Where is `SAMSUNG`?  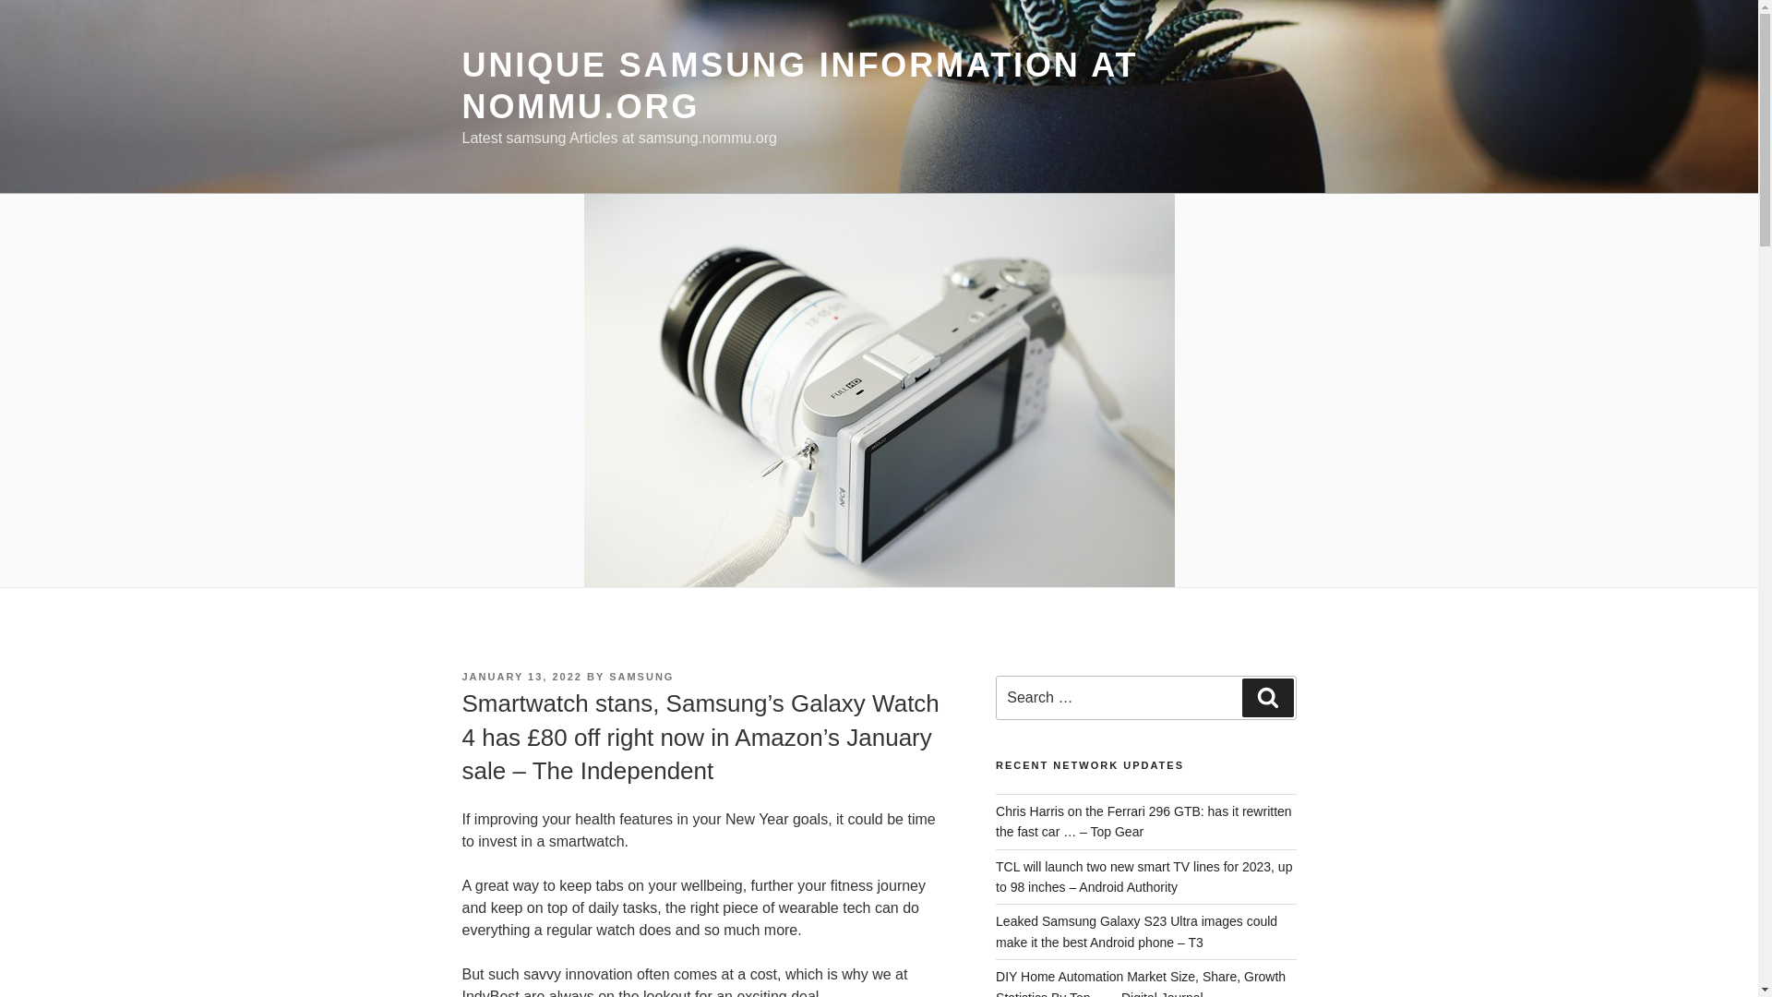
SAMSUNG is located at coordinates (641, 676).